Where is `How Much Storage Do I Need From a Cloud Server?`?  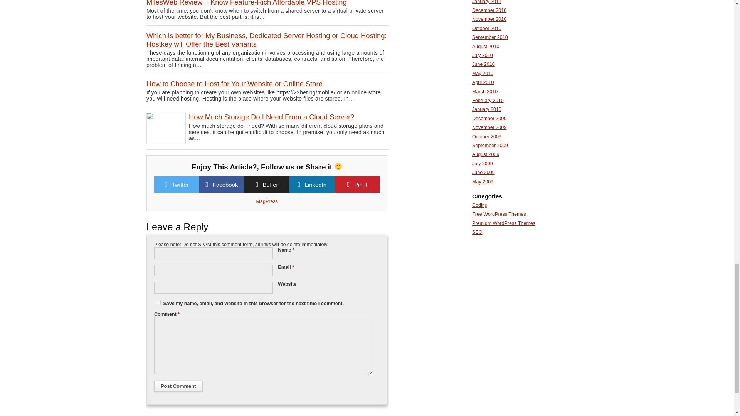 How Much Storage Do I Need From a Cloud Server? is located at coordinates (271, 117).